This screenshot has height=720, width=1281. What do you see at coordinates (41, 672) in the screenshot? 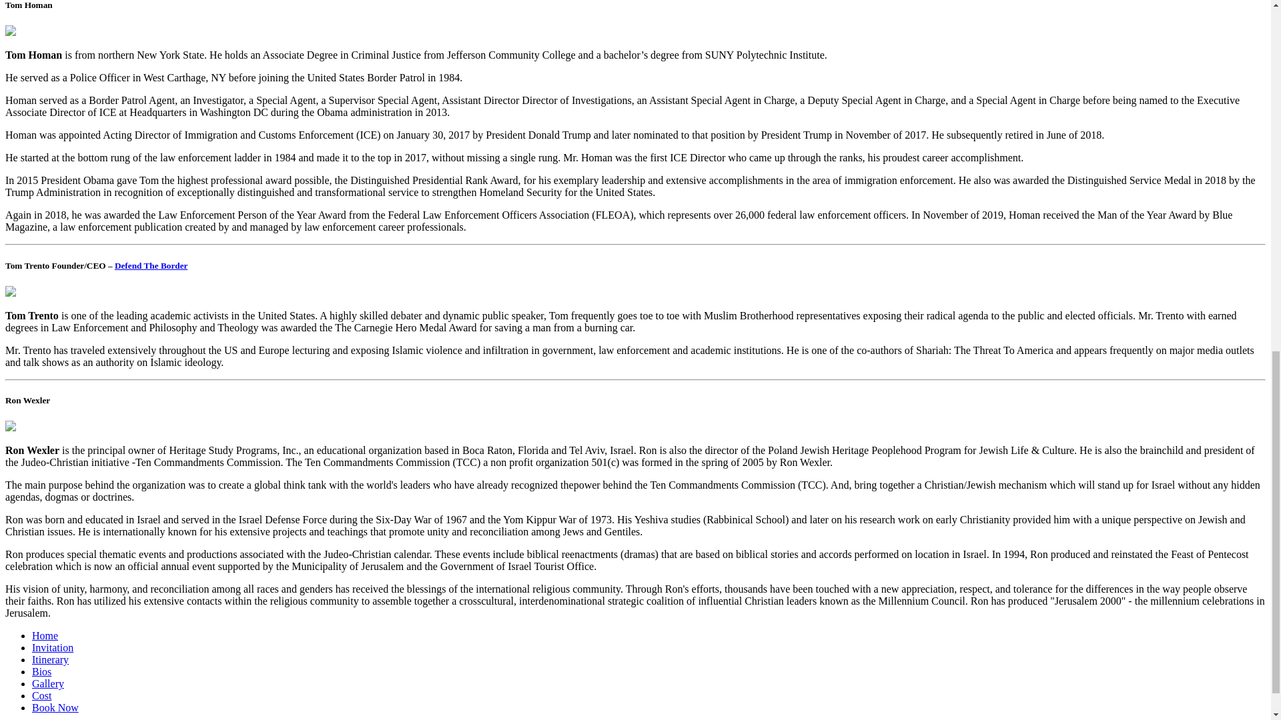
I see `Bios` at bounding box center [41, 672].